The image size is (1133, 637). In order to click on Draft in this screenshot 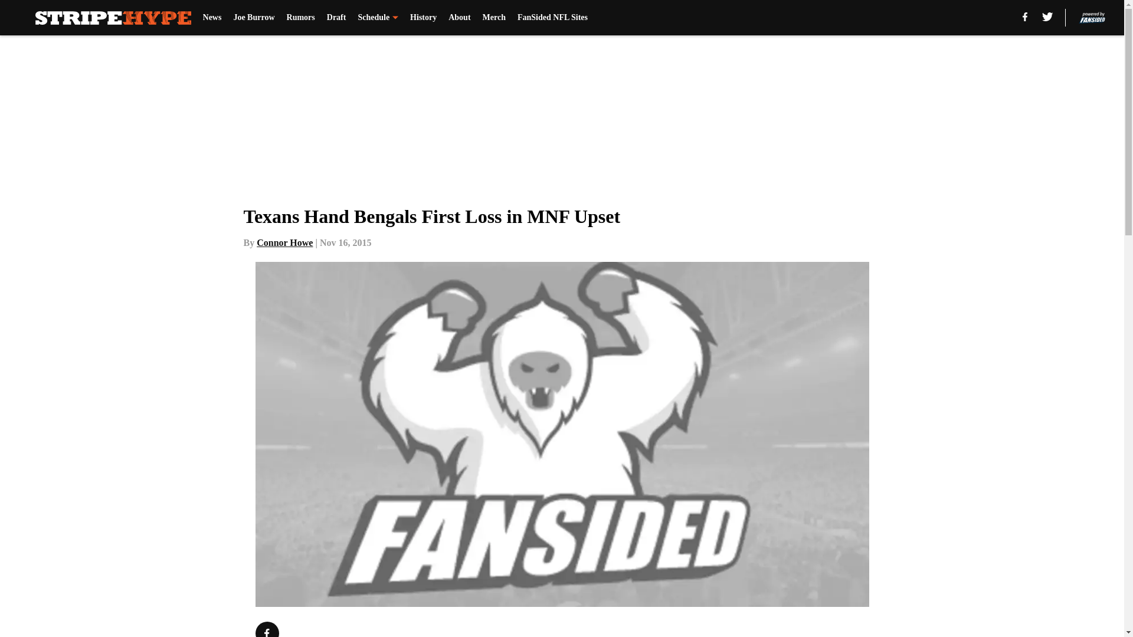, I will do `click(336, 18)`.